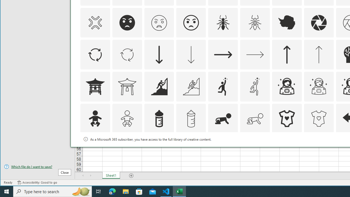 This screenshot has width=350, height=197. What do you see at coordinates (255, 119) in the screenshot?
I see `AutomationID: Icons_BabyCrawling_M` at bounding box center [255, 119].